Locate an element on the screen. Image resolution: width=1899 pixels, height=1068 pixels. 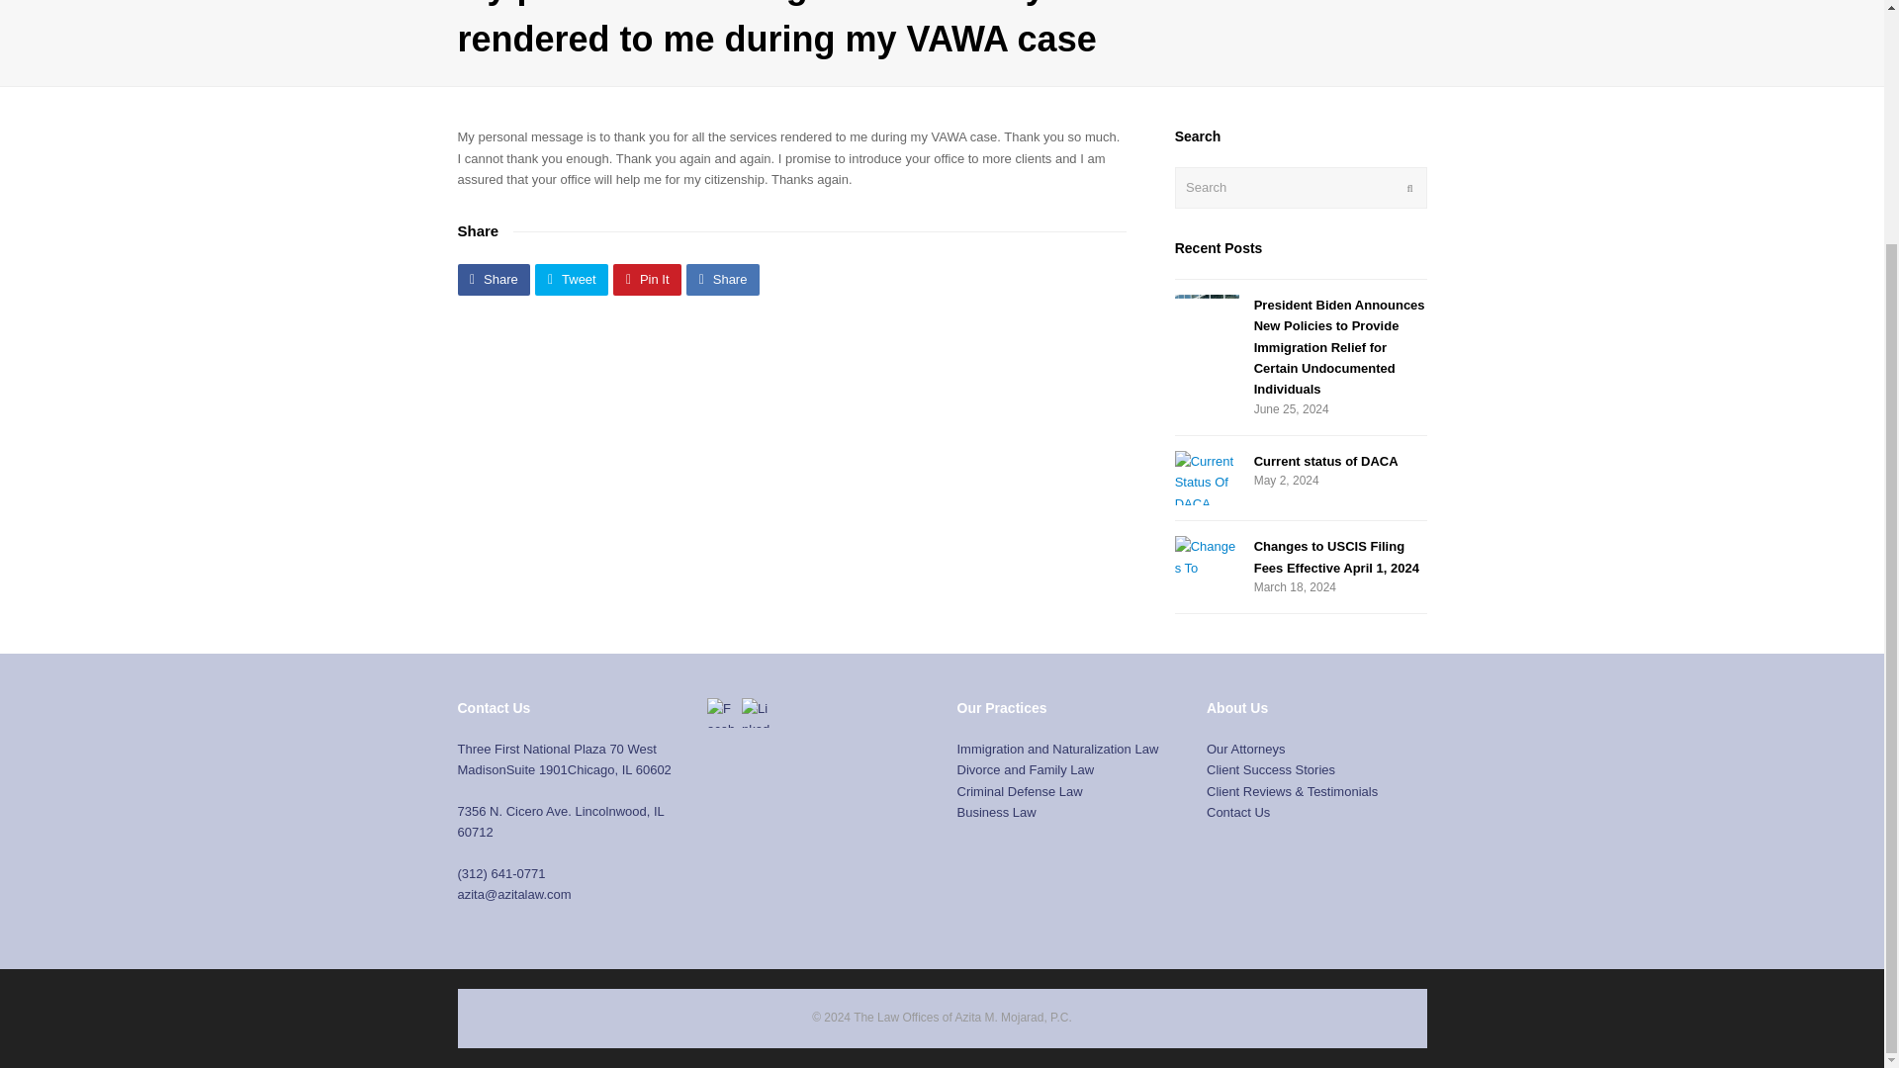
Pin It is located at coordinates (647, 279).